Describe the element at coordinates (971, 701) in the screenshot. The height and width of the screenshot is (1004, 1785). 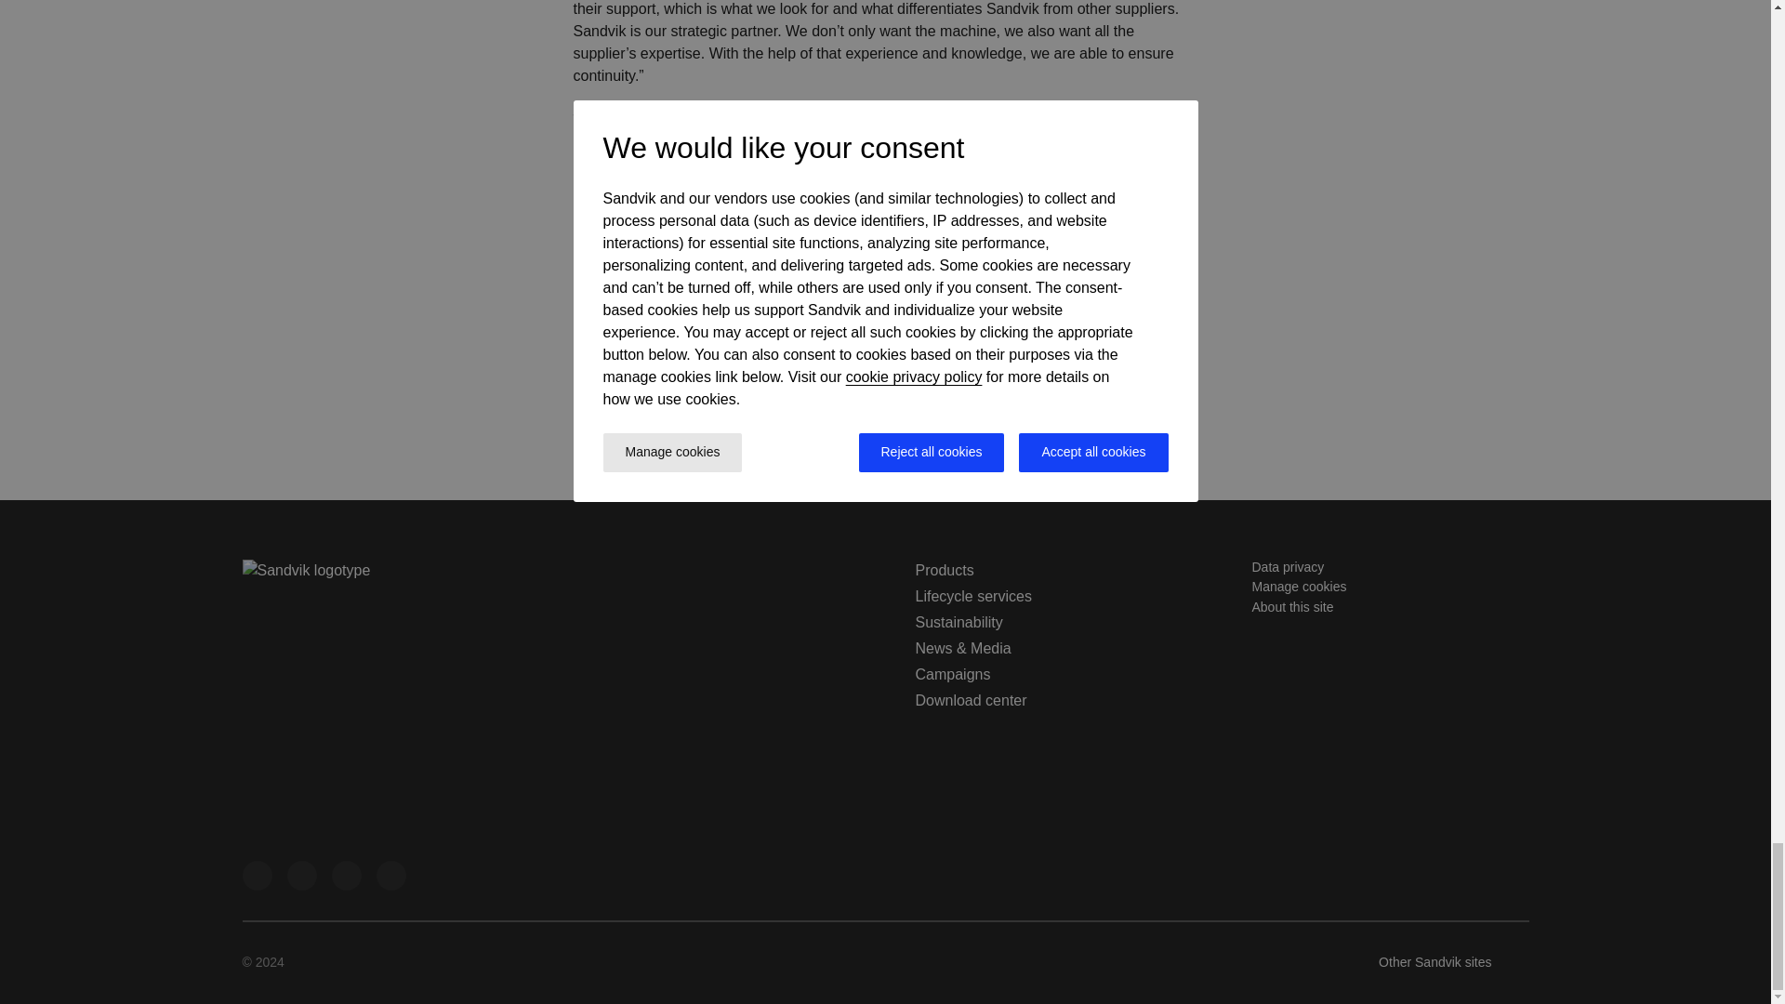
I see `Download center` at that location.